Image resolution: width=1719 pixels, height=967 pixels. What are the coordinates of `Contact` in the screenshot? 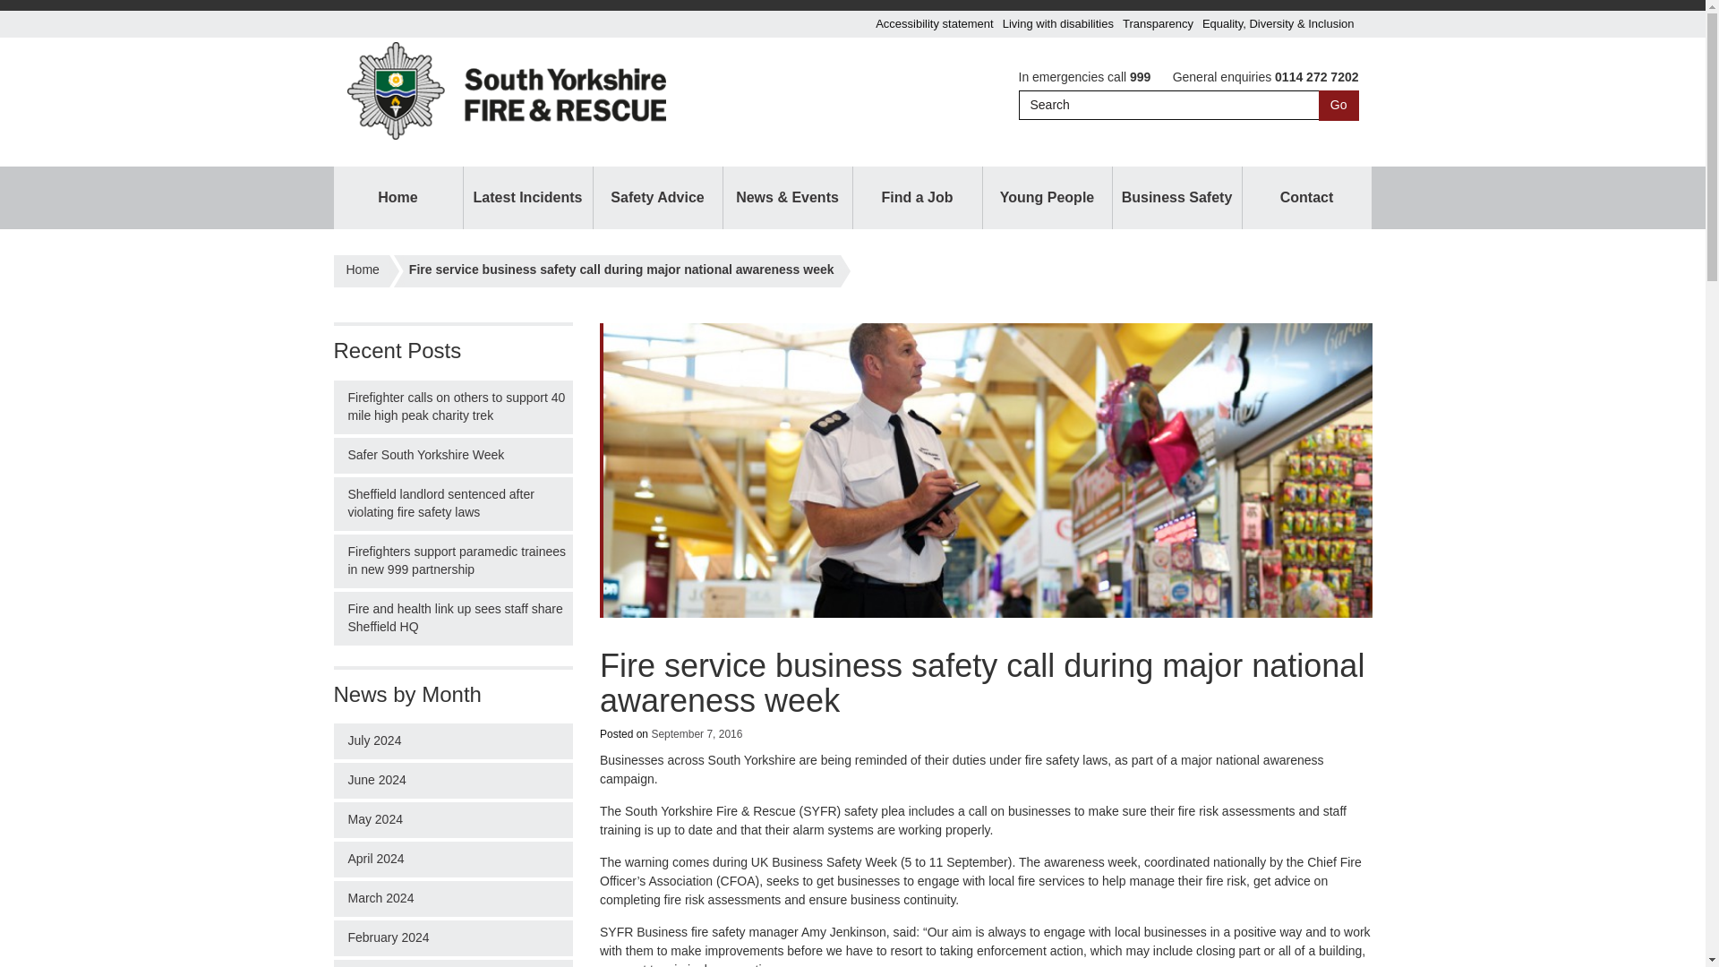 It's located at (1307, 197).